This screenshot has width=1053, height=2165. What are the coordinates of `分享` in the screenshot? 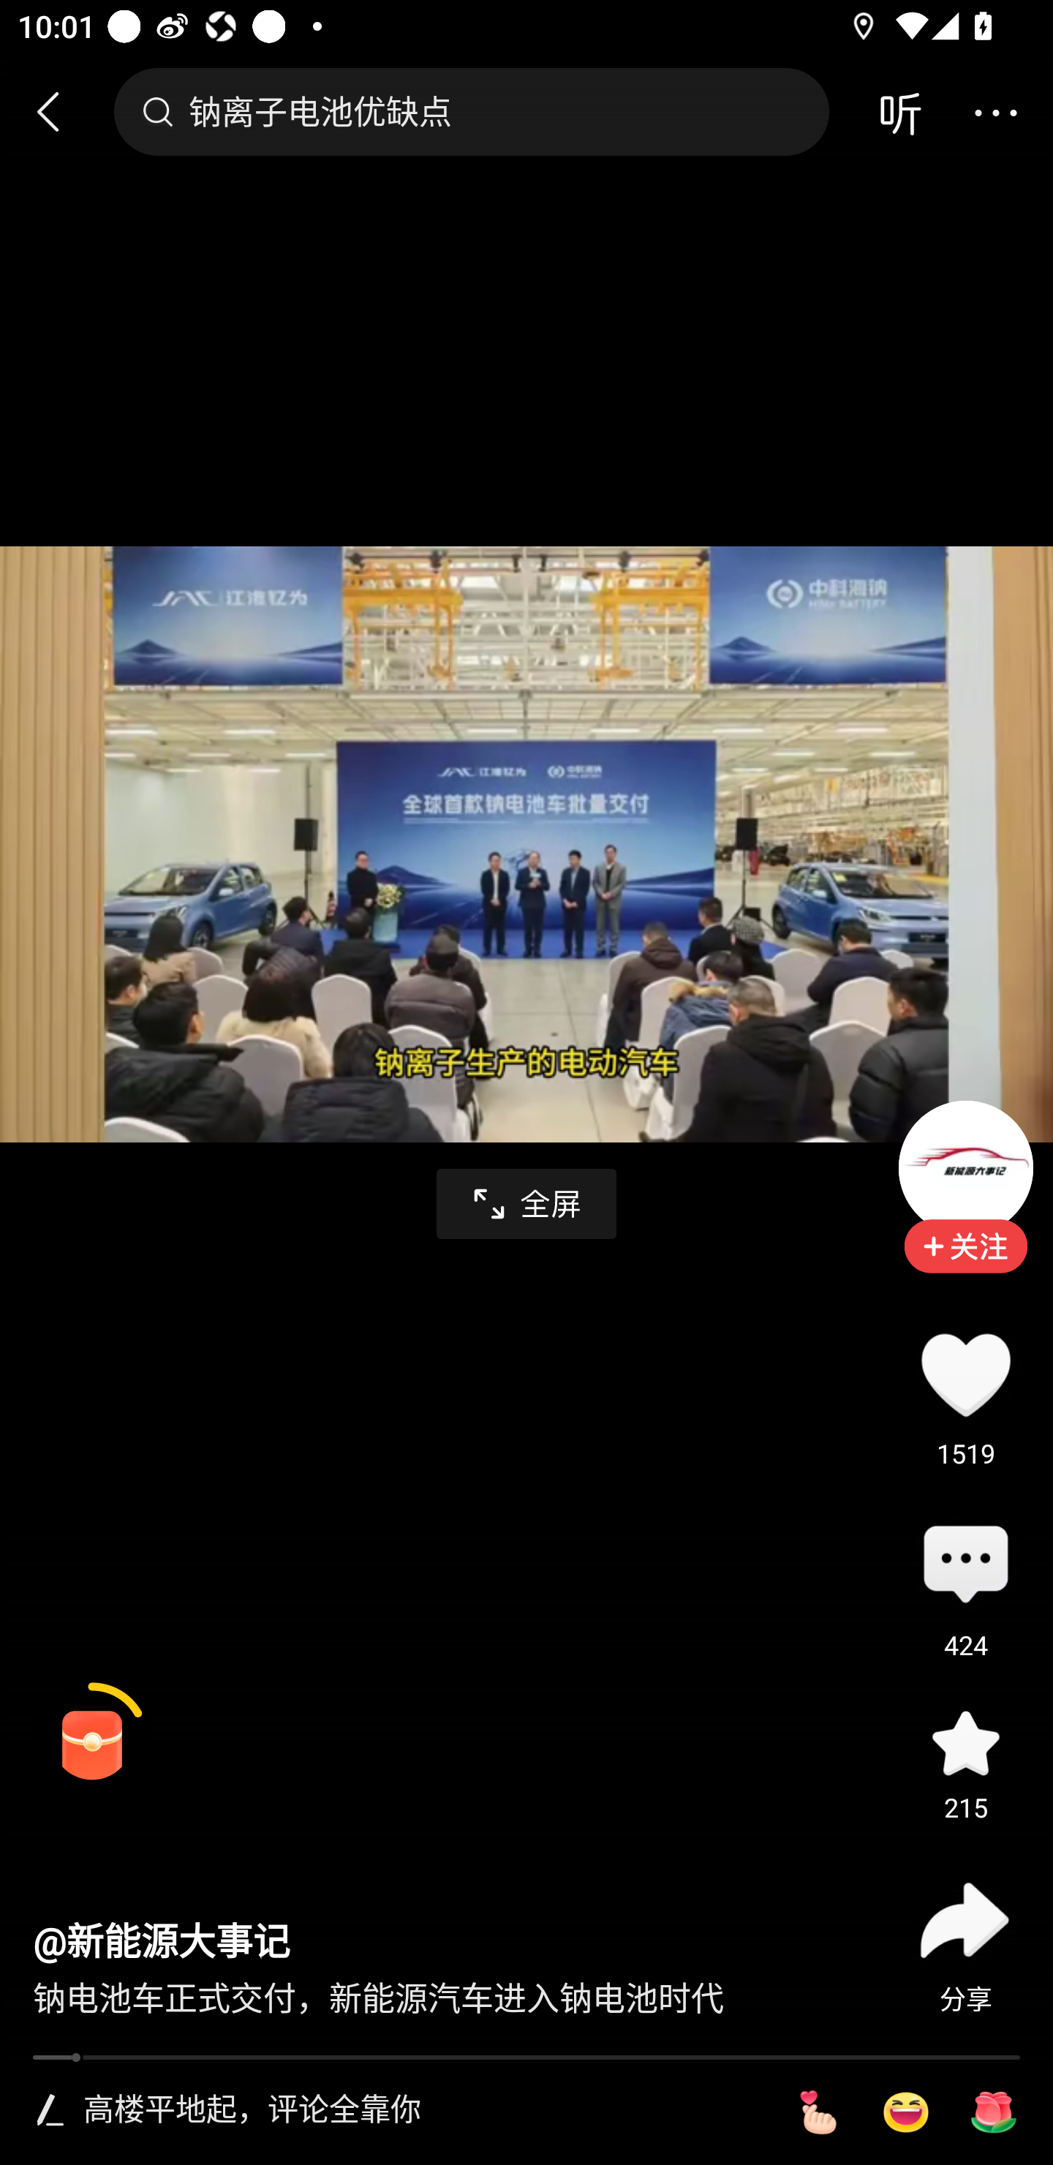 It's located at (965, 1920).